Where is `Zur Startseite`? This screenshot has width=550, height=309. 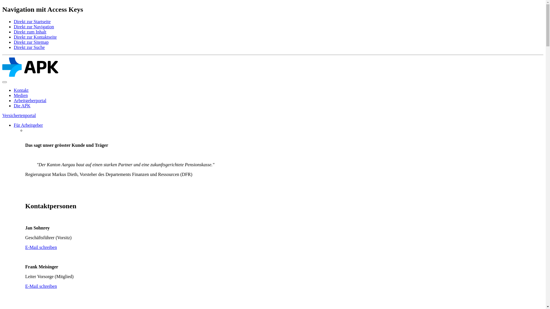
Zur Startseite is located at coordinates (30, 76).